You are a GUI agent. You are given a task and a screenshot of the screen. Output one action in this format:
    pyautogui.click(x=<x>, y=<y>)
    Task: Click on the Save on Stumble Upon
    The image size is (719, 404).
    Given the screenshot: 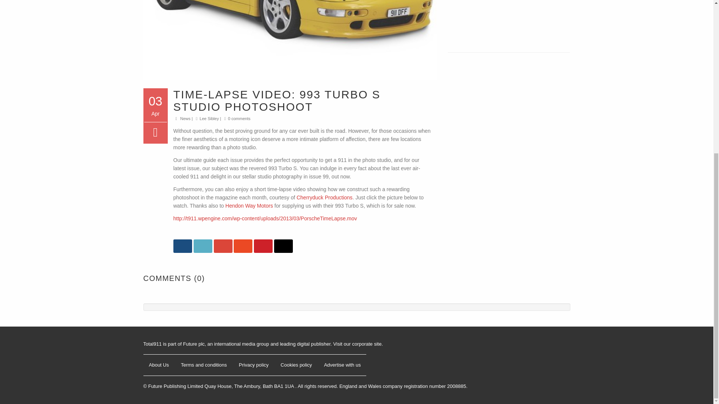 What is the action you would take?
    pyautogui.click(x=243, y=246)
    